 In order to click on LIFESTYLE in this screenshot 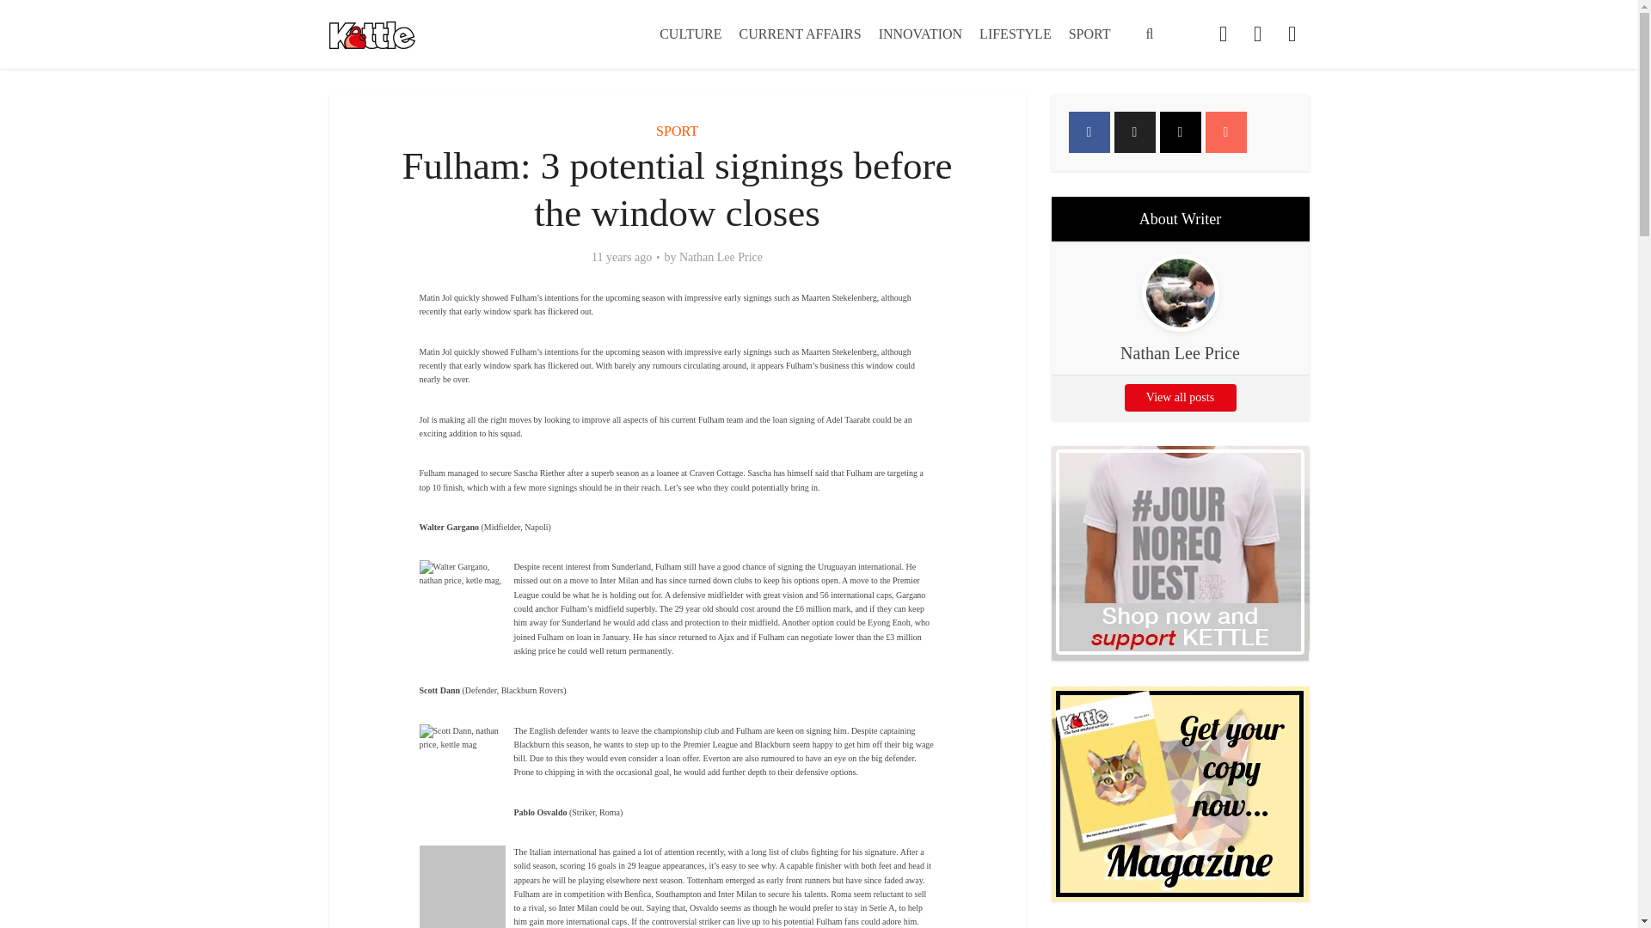, I will do `click(1015, 34)`.